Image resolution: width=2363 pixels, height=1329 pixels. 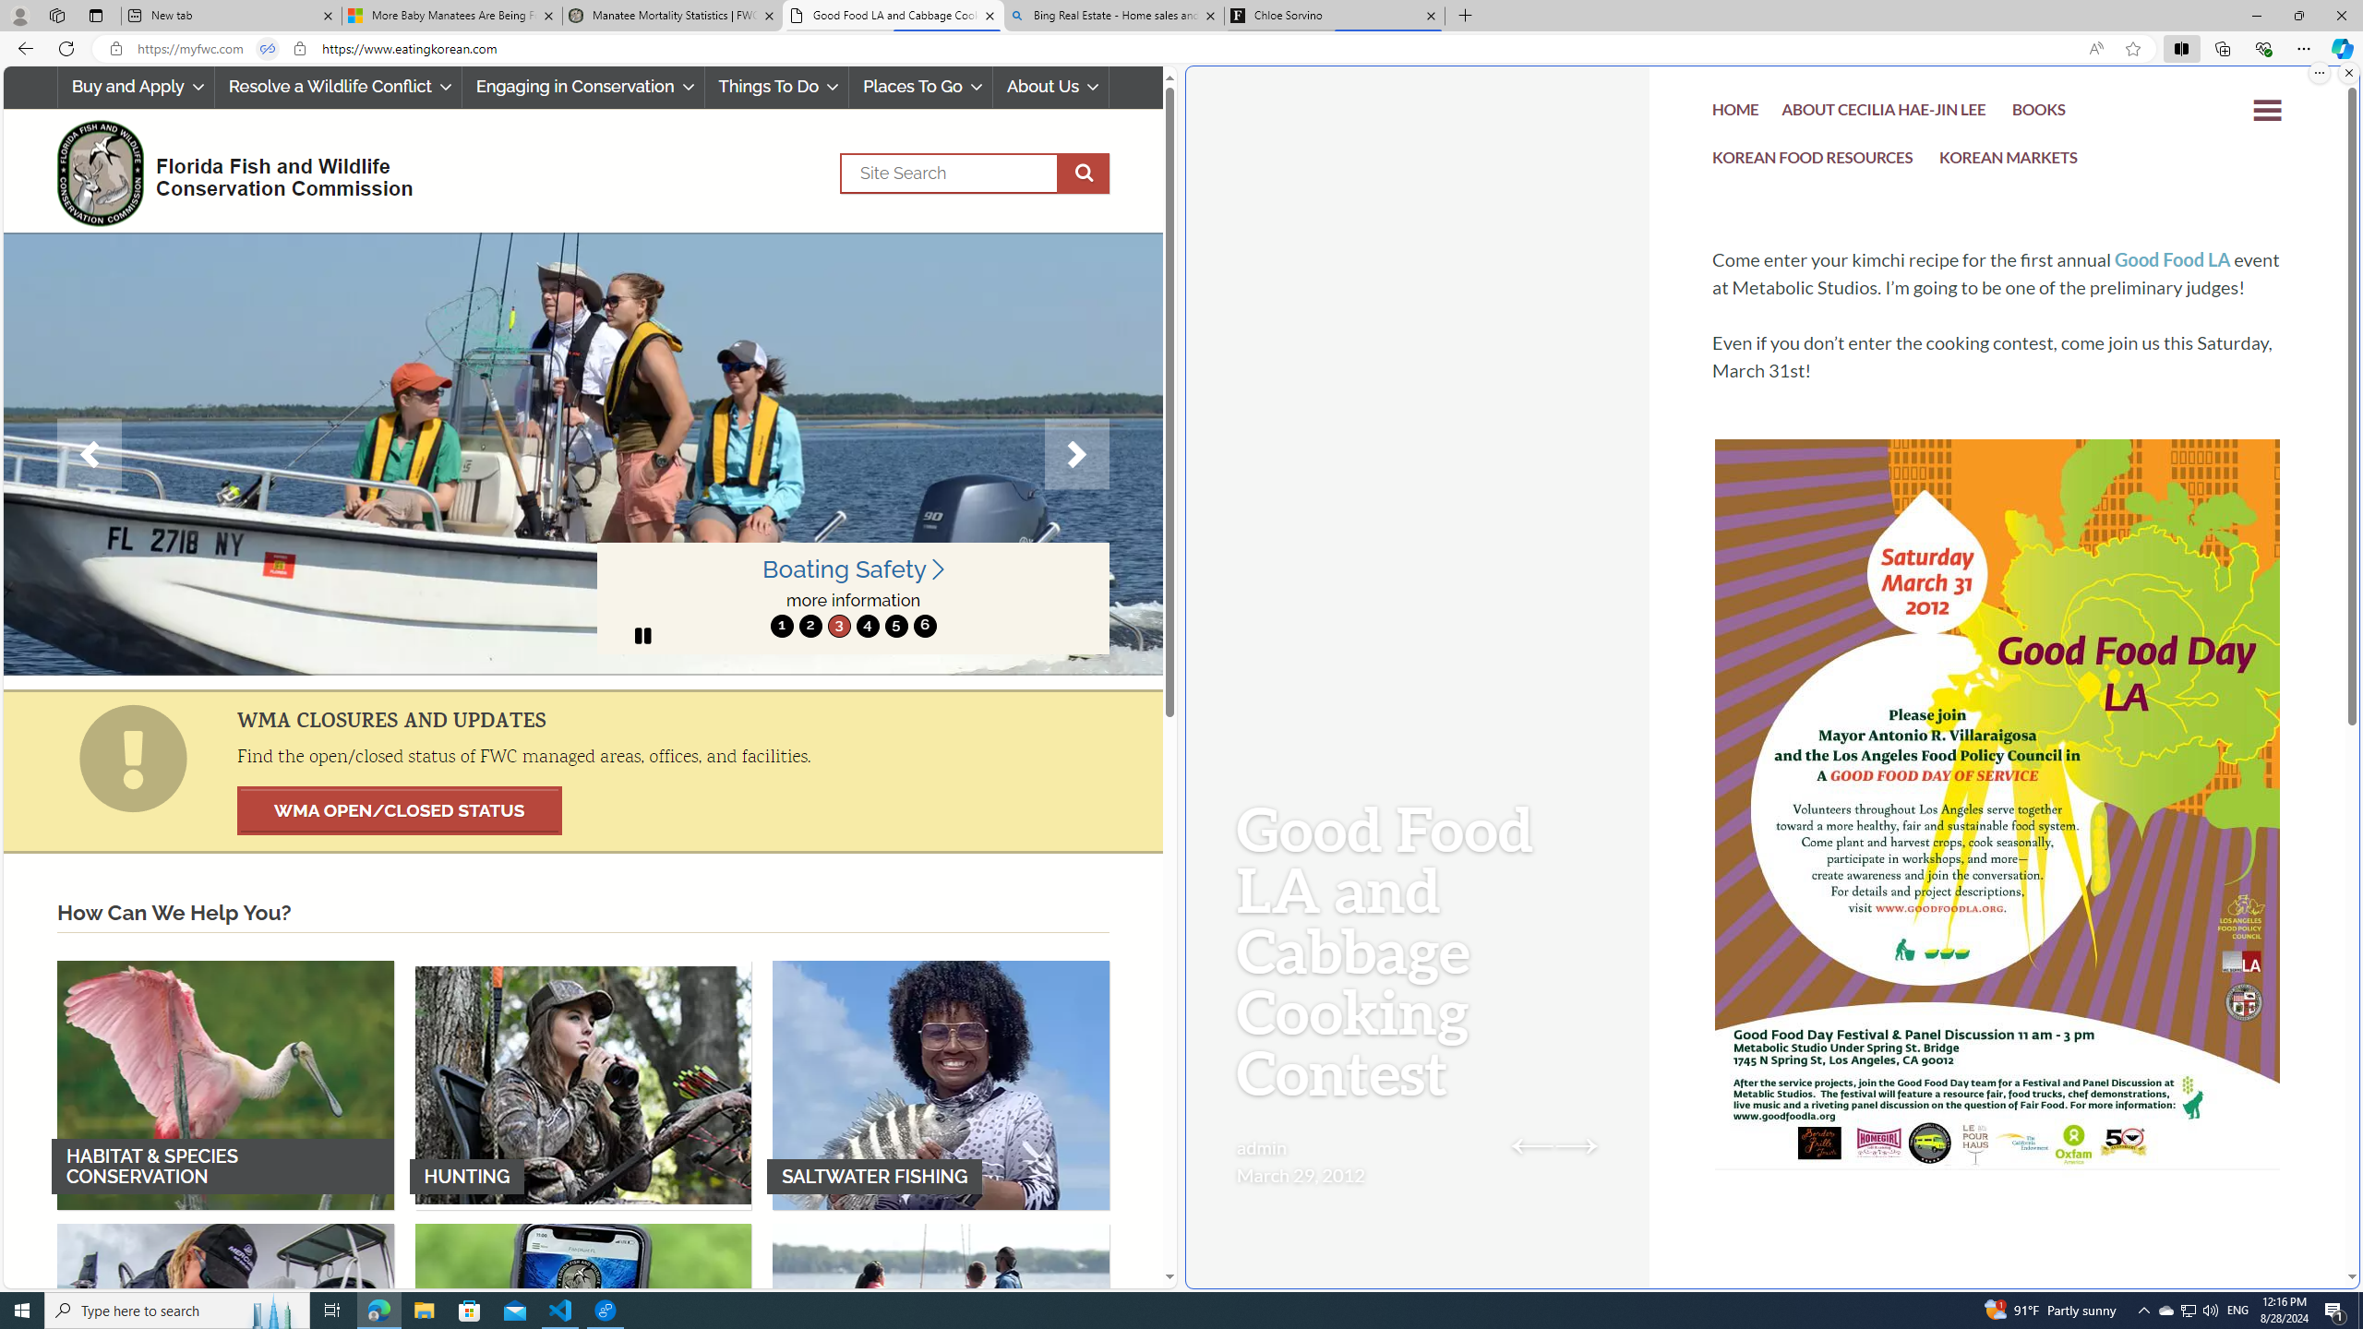 I want to click on Things To Do, so click(x=777, y=87).